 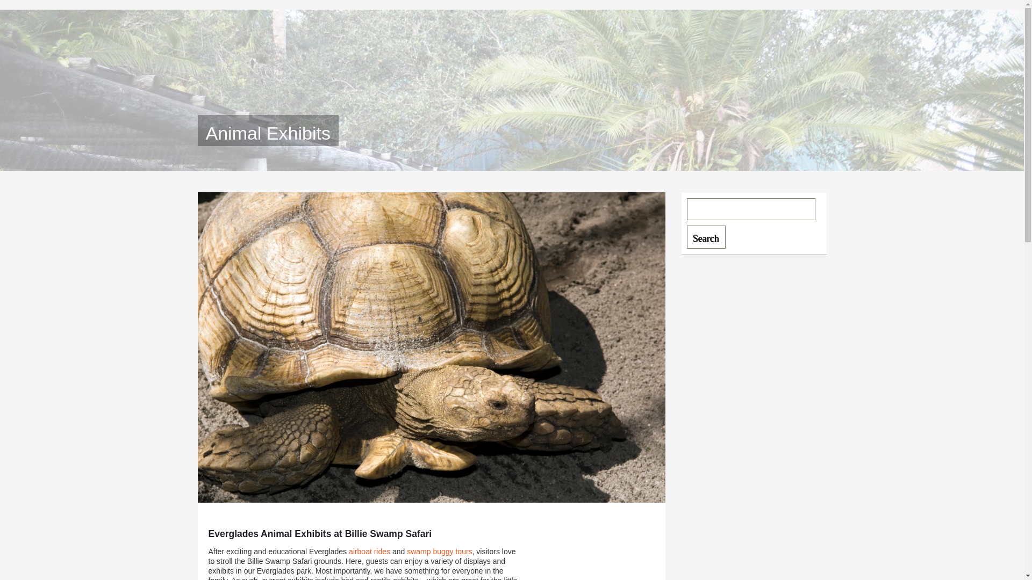 I want to click on Search, so click(x=706, y=237).